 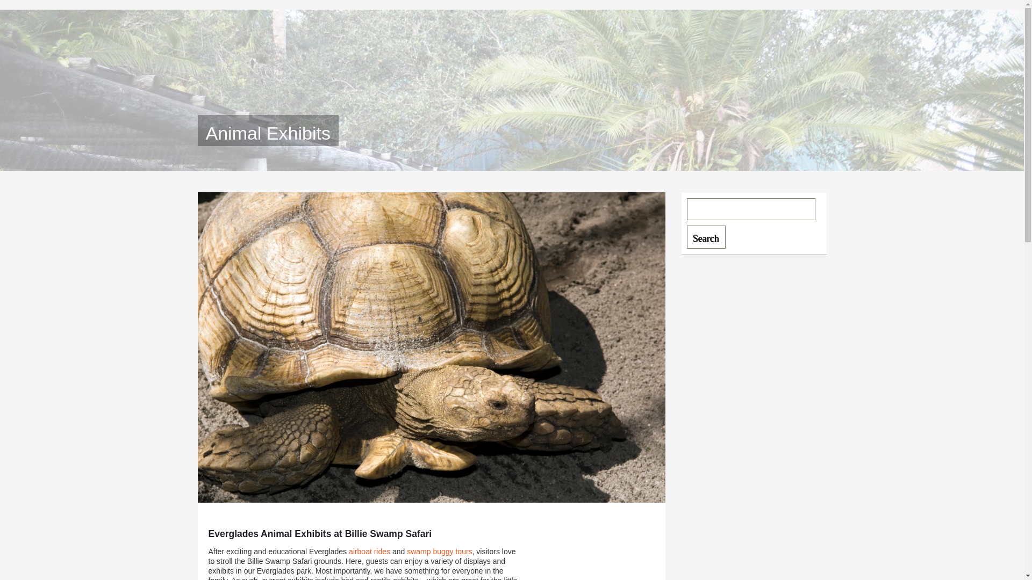 I want to click on Search, so click(x=706, y=237).